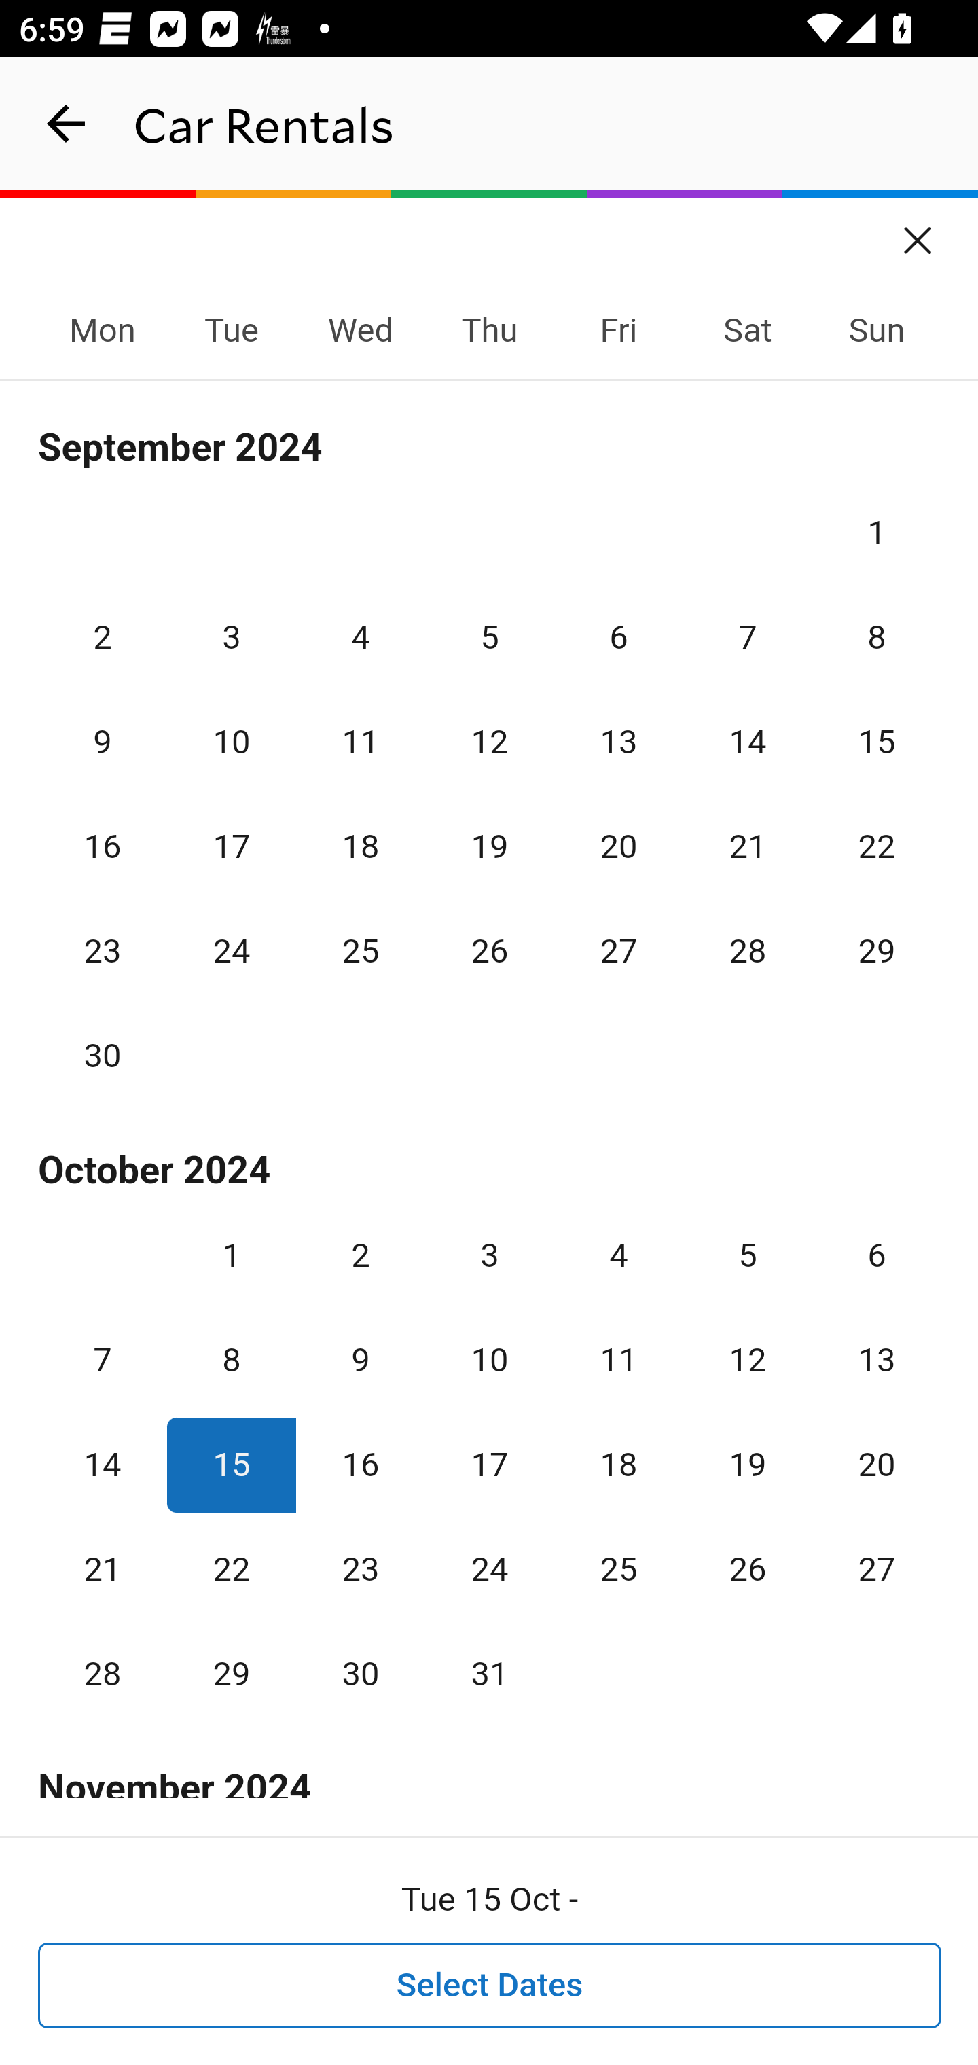 The image size is (978, 2065). Describe the element at coordinates (360, 1361) in the screenshot. I see `9 October 2024` at that location.